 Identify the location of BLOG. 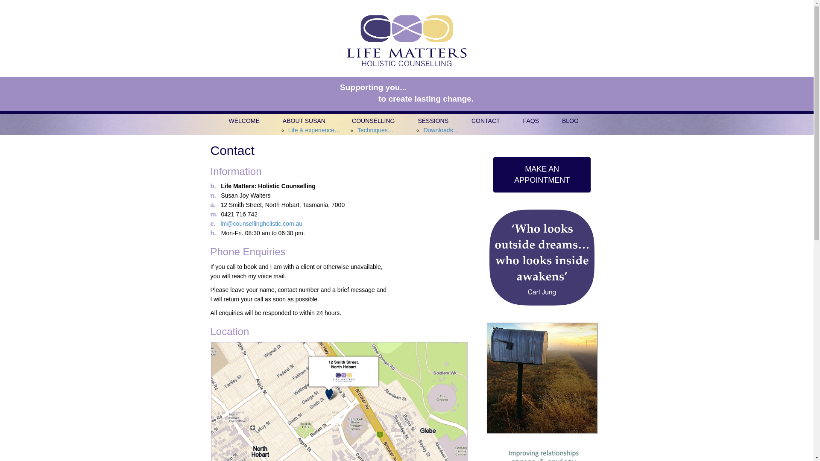
(571, 121).